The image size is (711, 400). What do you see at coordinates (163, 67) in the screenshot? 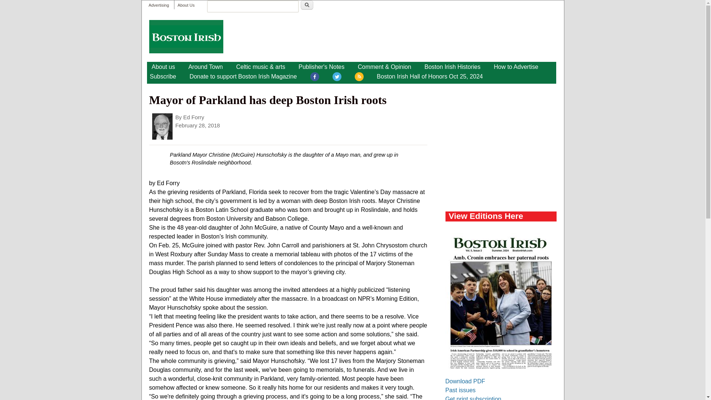
I see `About Boston Irish` at bounding box center [163, 67].